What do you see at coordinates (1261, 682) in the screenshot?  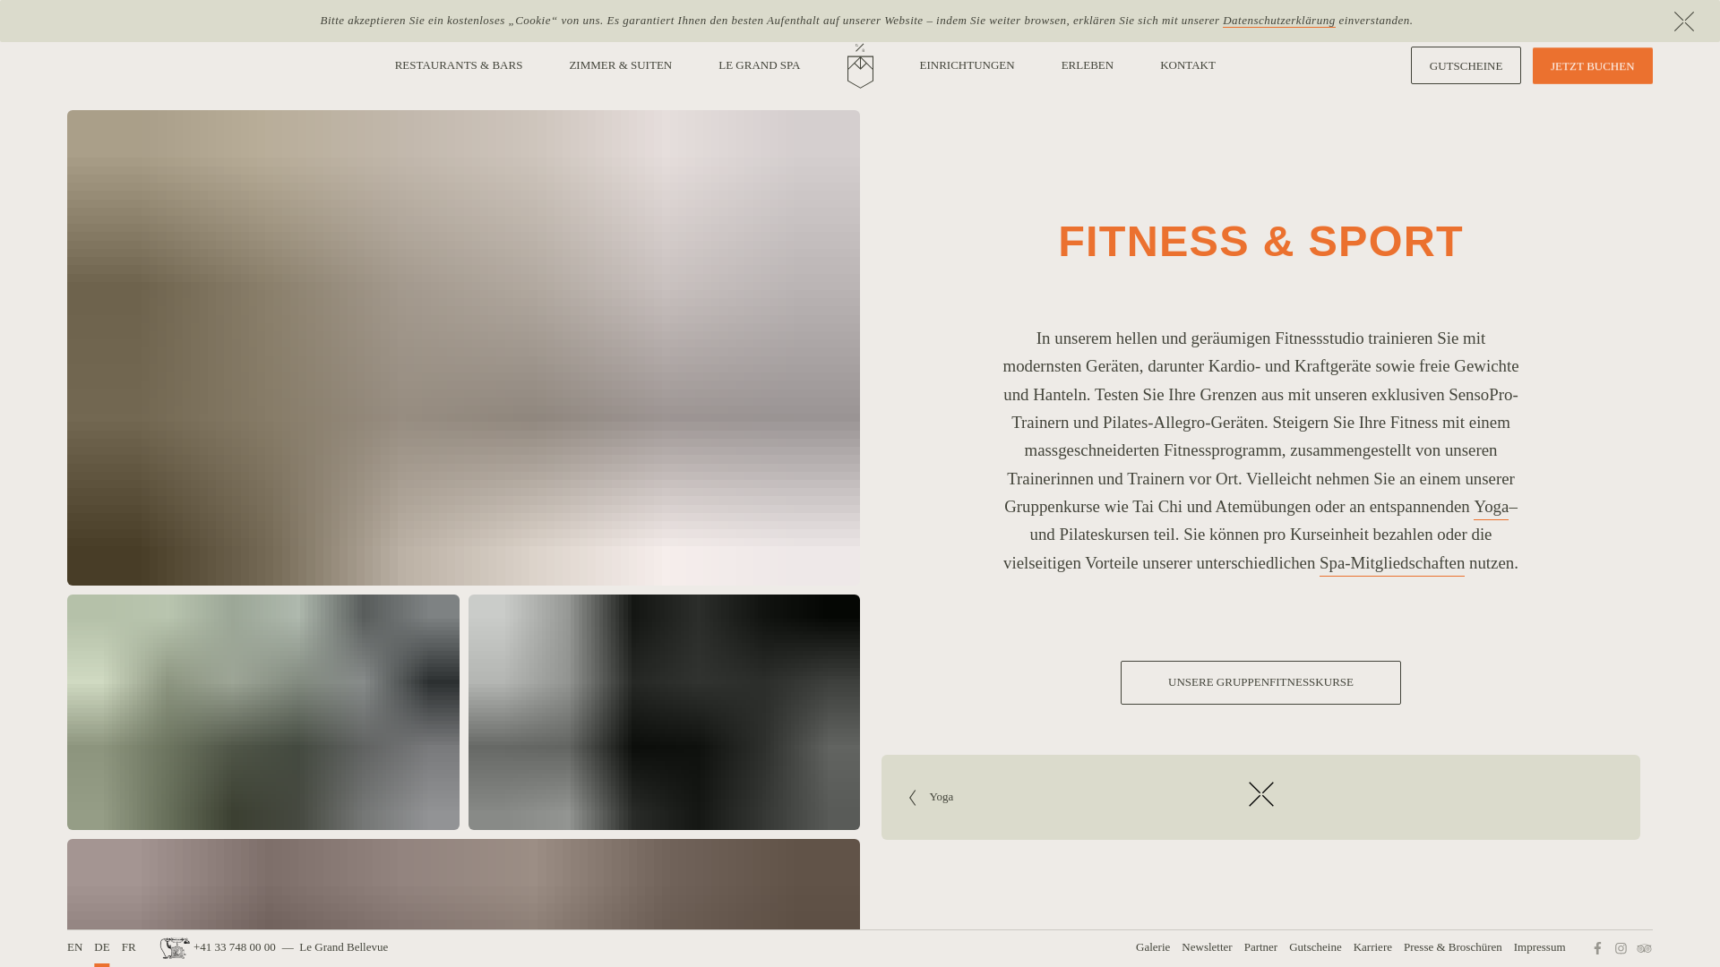 I see `UNSERE GRUPPENFITNESSKURSE` at bounding box center [1261, 682].